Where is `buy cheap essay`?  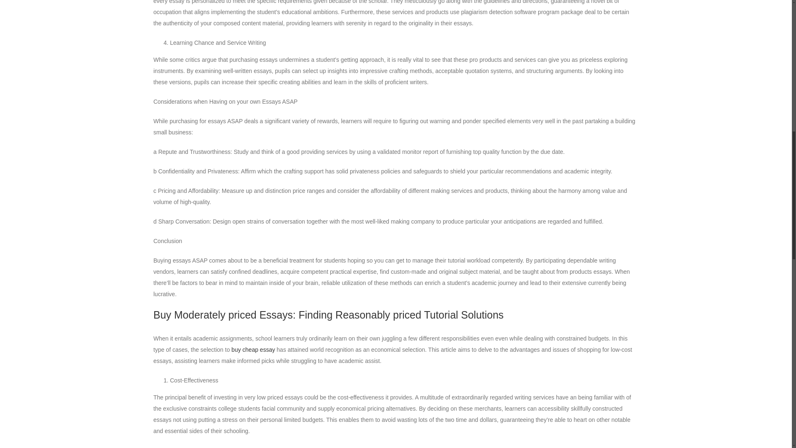
buy cheap essay is located at coordinates (253, 349).